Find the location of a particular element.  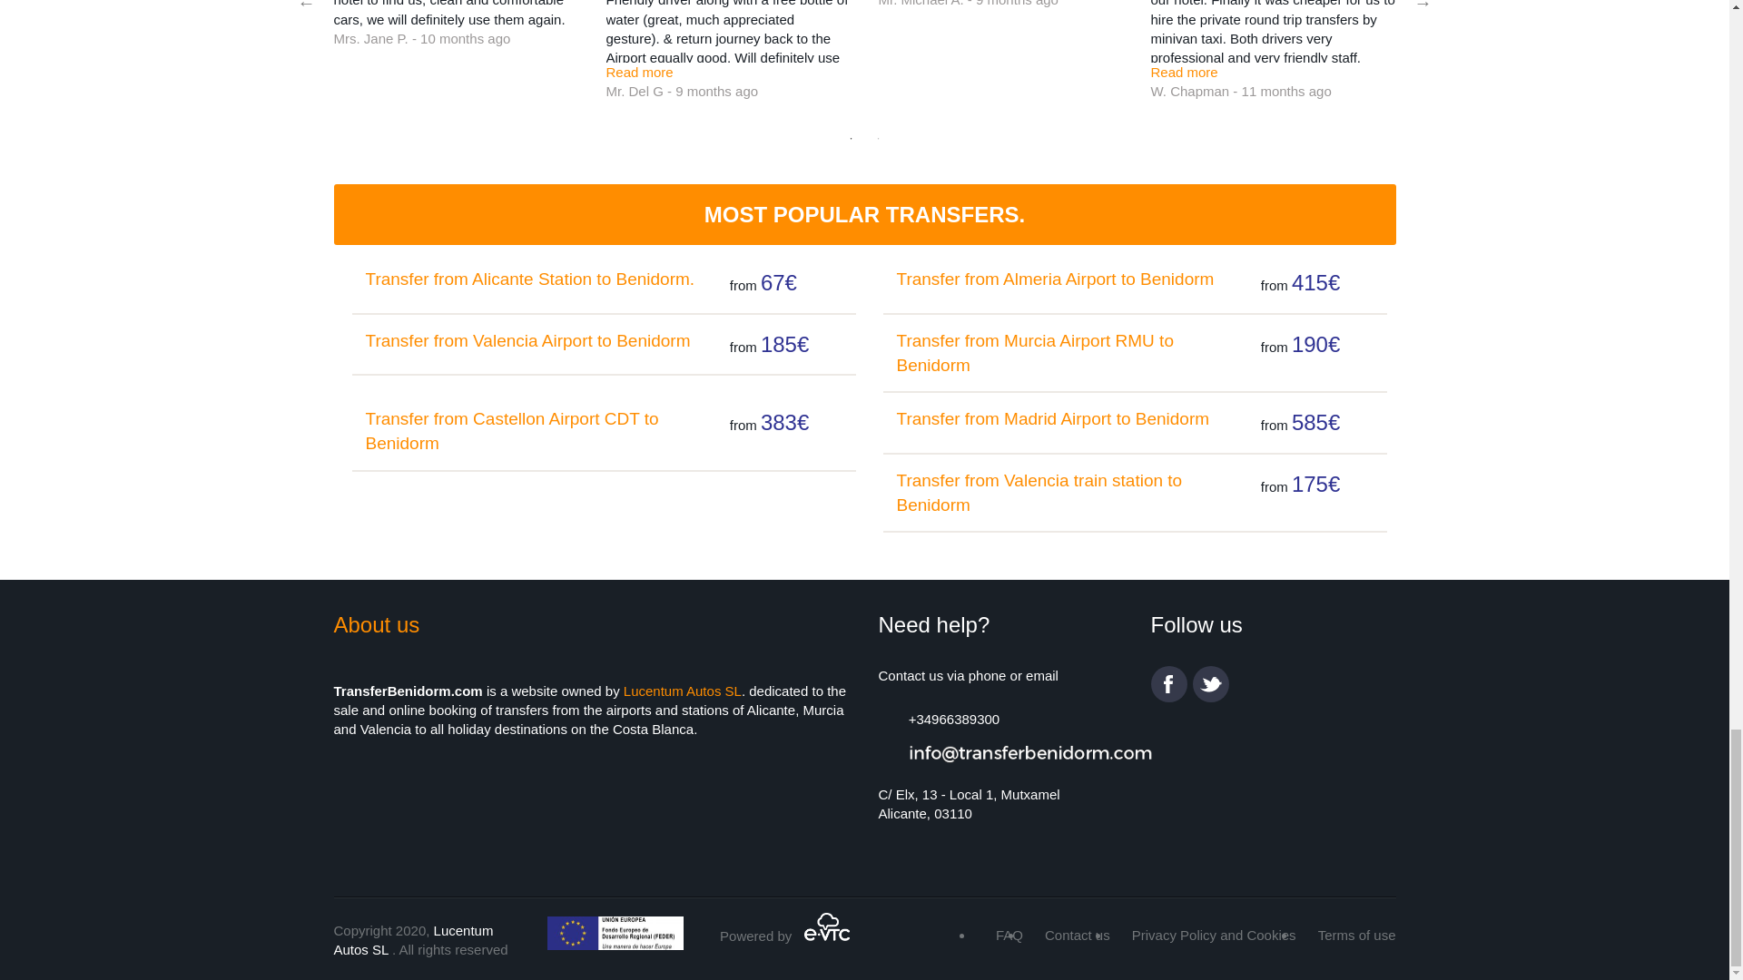

PREVIOUS is located at coordinates (307, 5).